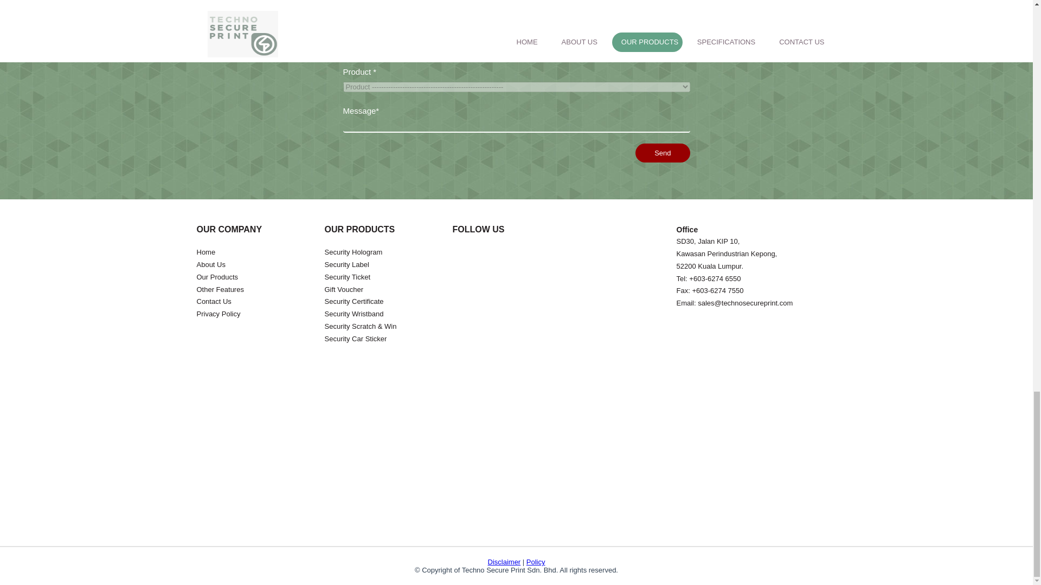  I want to click on Gift Voucher, so click(344, 289).